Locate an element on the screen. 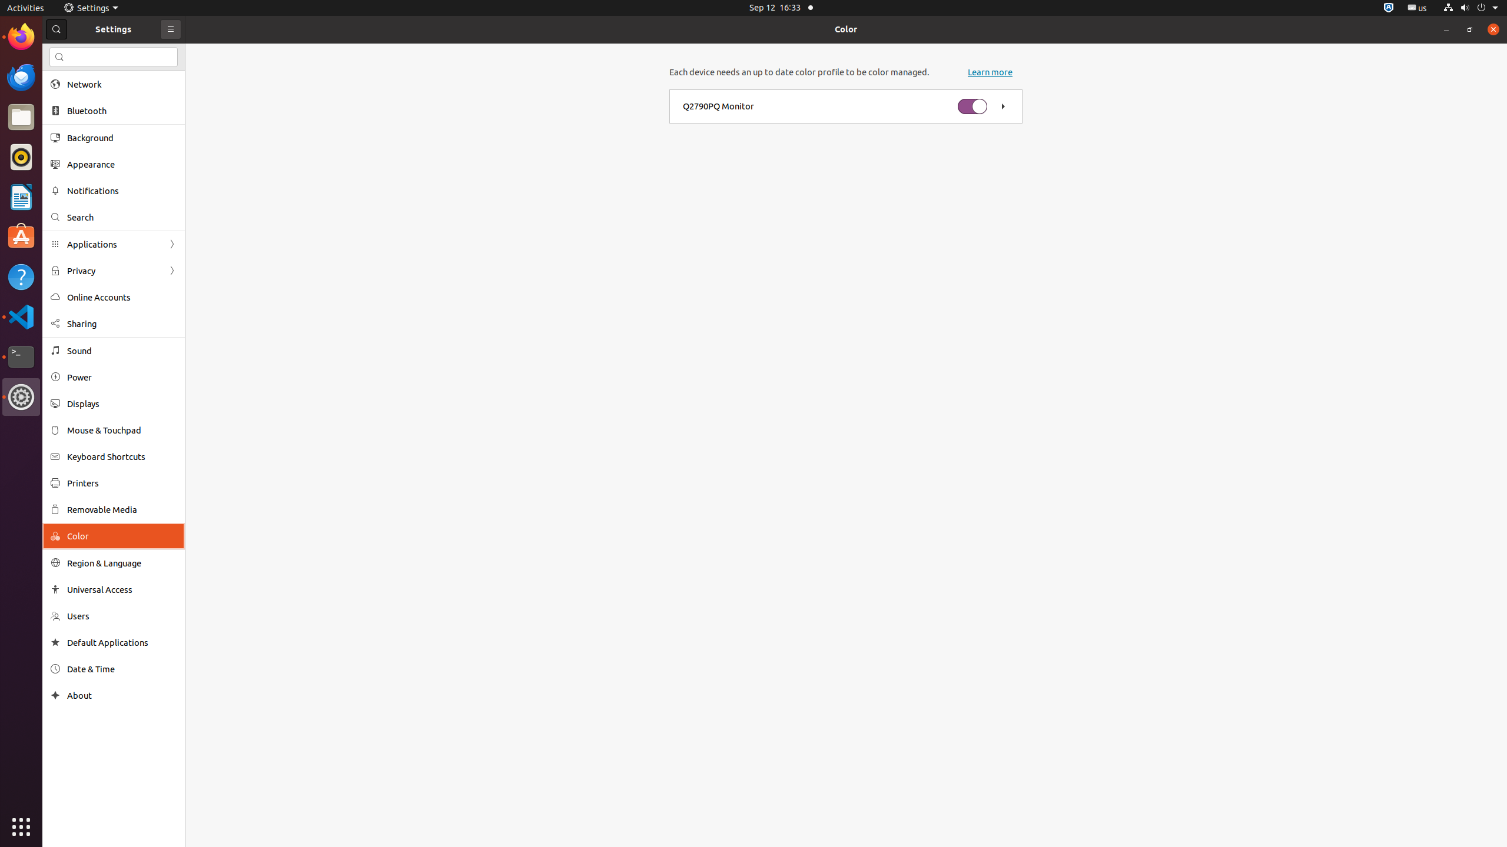  Appearance is located at coordinates (122, 165).